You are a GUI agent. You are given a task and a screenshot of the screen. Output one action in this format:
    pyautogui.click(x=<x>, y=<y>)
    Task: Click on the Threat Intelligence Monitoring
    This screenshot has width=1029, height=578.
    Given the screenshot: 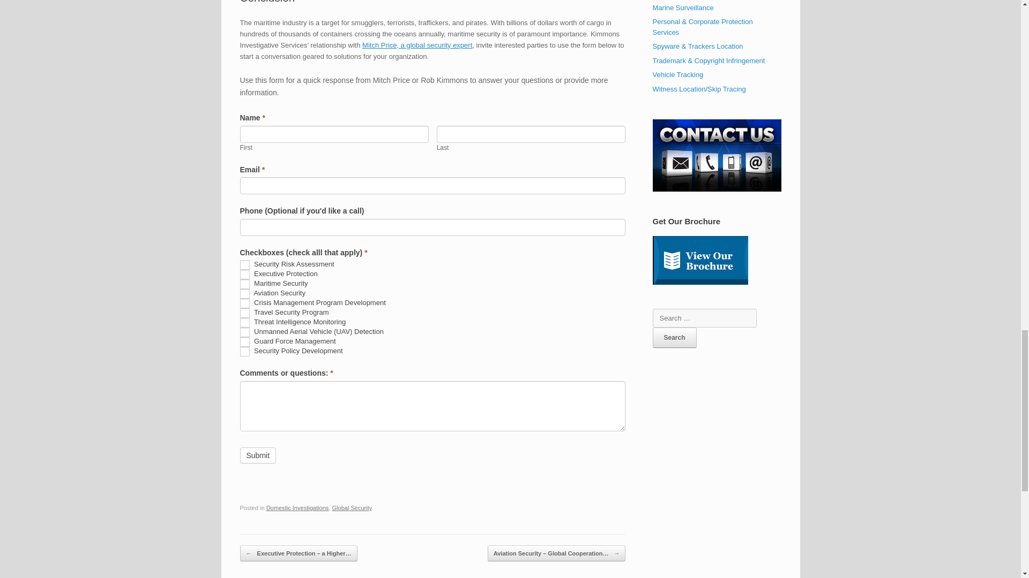 What is the action you would take?
    pyautogui.click(x=244, y=323)
    